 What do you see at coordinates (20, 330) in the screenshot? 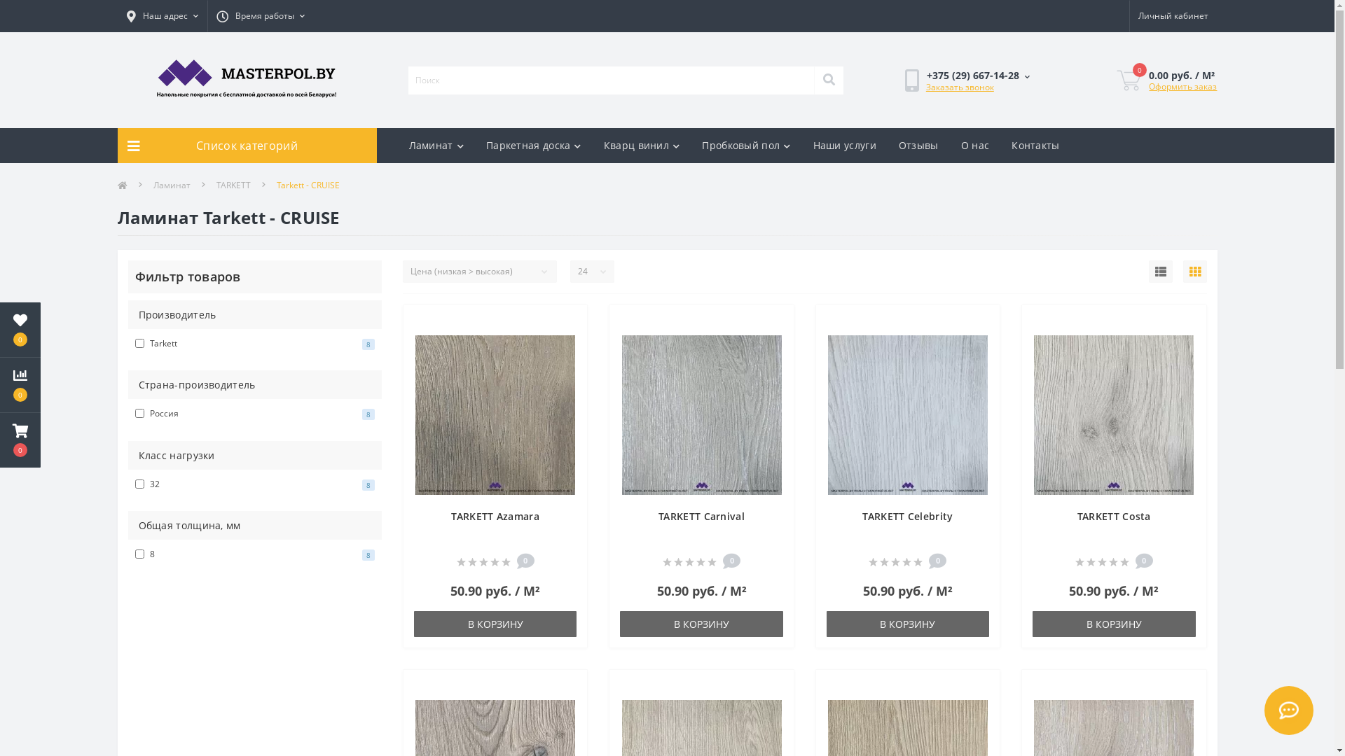
I see `0` at bounding box center [20, 330].